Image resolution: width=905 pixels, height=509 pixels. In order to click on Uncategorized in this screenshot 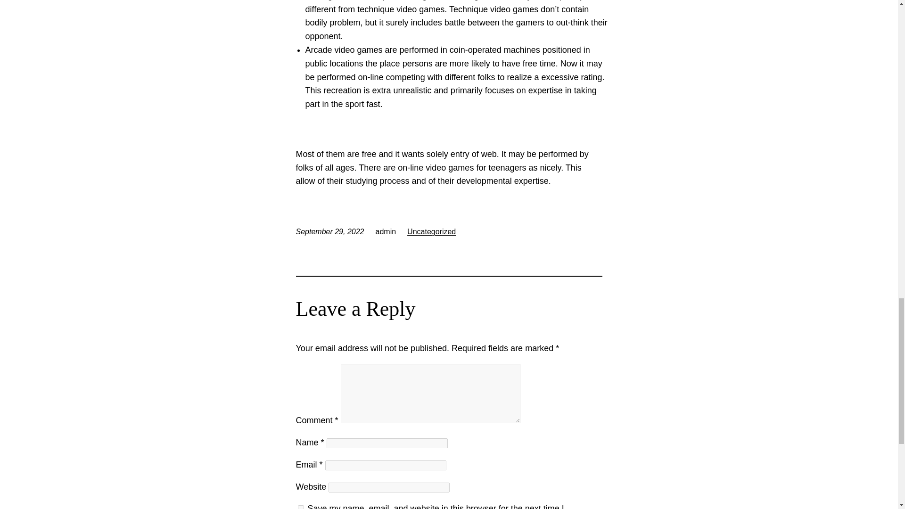, I will do `click(432, 231)`.